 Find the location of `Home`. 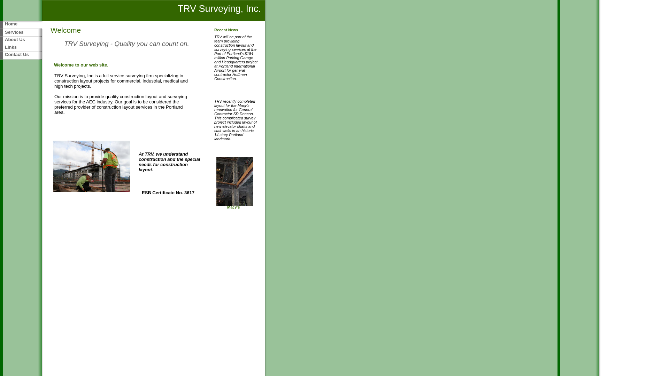

Home is located at coordinates (11, 24).